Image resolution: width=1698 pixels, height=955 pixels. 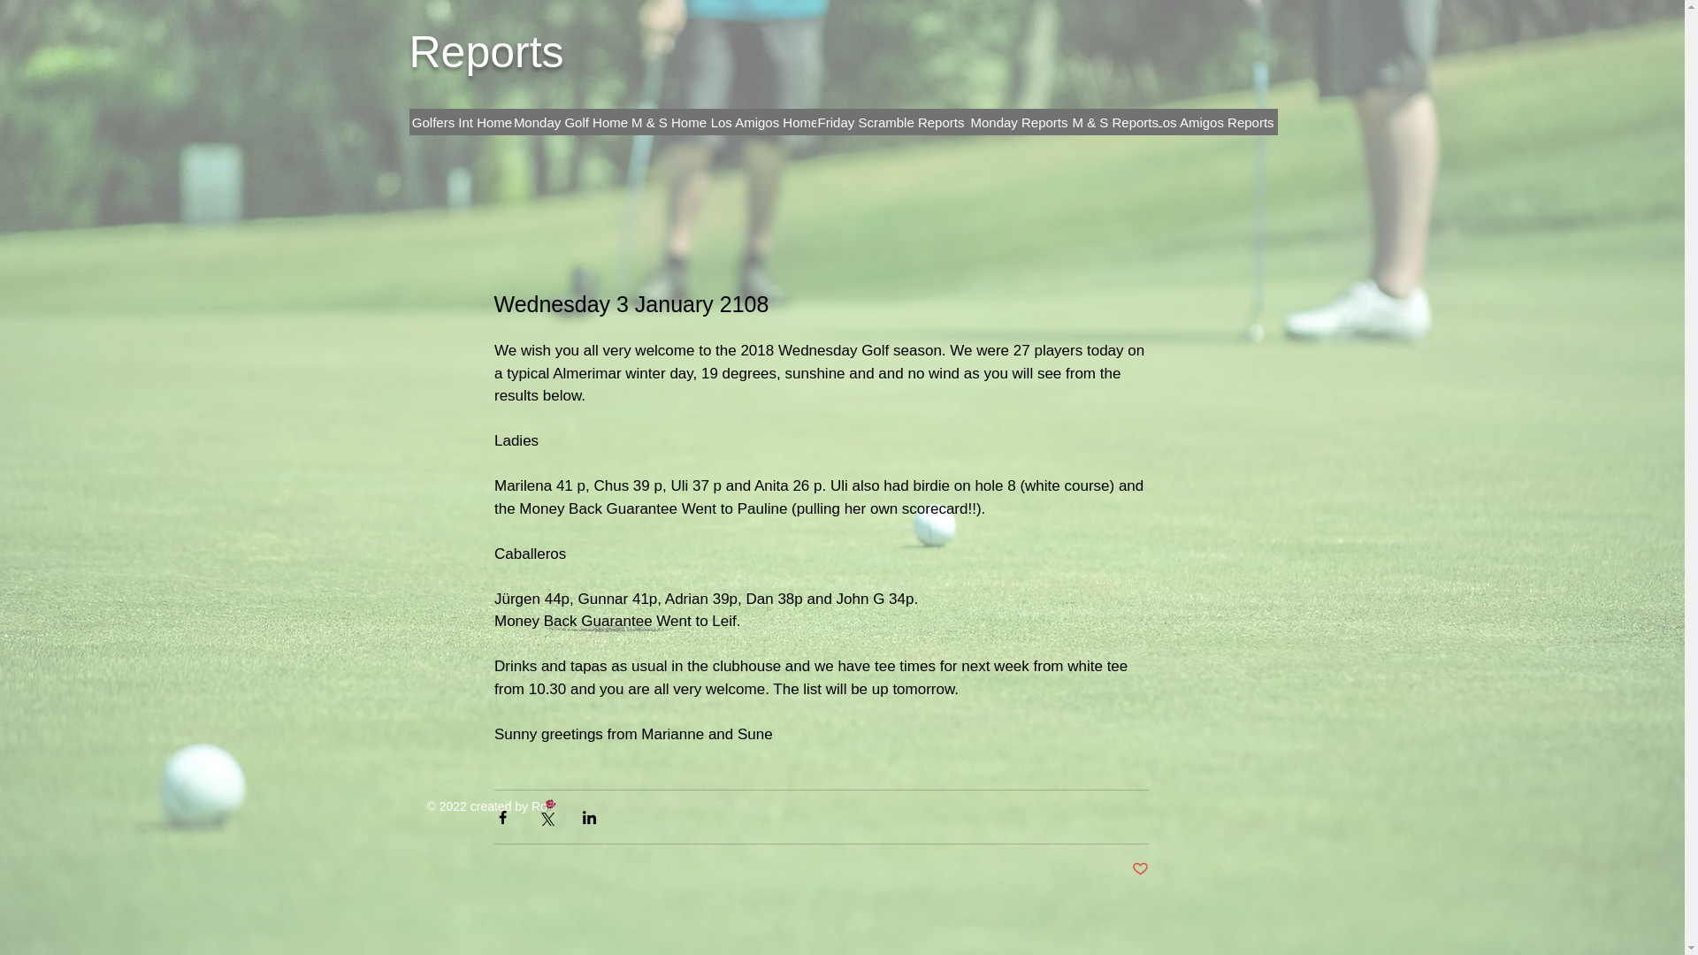 I want to click on Contact, so click(x=1154, y=122).